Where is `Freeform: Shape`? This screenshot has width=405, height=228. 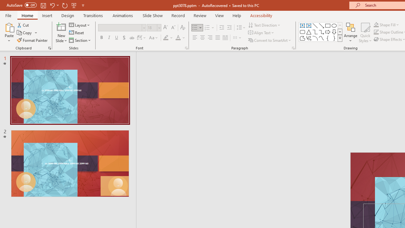
Freeform: Shape is located at coordinates (302, 38).